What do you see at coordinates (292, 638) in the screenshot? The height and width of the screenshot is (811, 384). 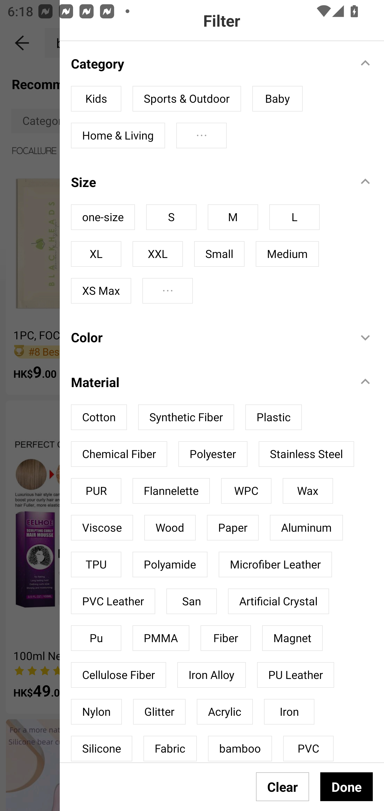 I see `Magnet` at bounding box center [292, 638].